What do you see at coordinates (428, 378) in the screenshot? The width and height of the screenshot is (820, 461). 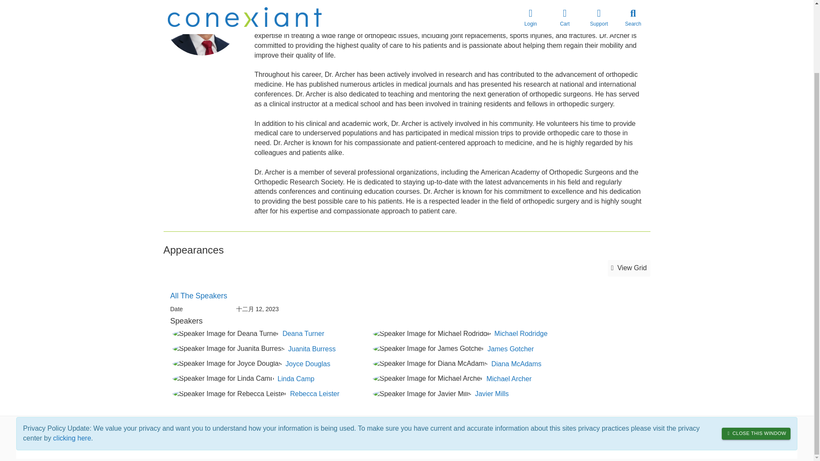 I see `Speaker Image for Michael Archer` at bounding box center [428, 378].